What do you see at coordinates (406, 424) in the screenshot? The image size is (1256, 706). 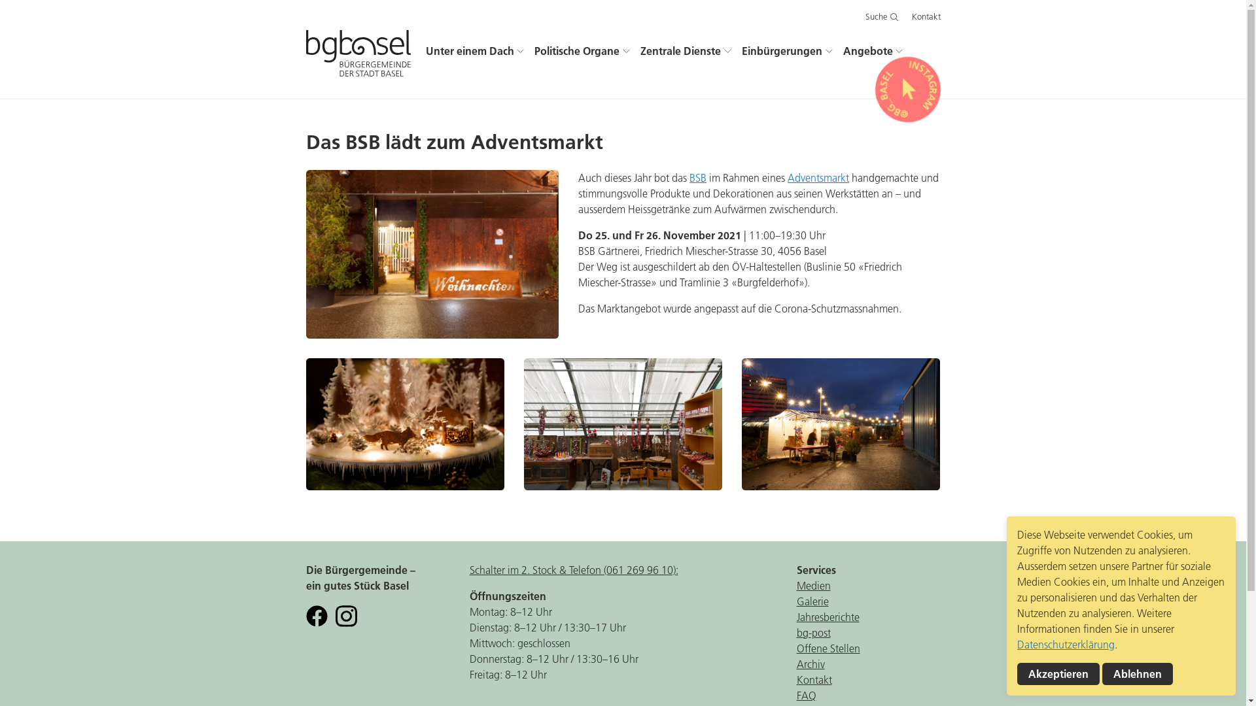 I see `adventsmarkt-bsb-1.jpg` at bounding box center [406, 424].